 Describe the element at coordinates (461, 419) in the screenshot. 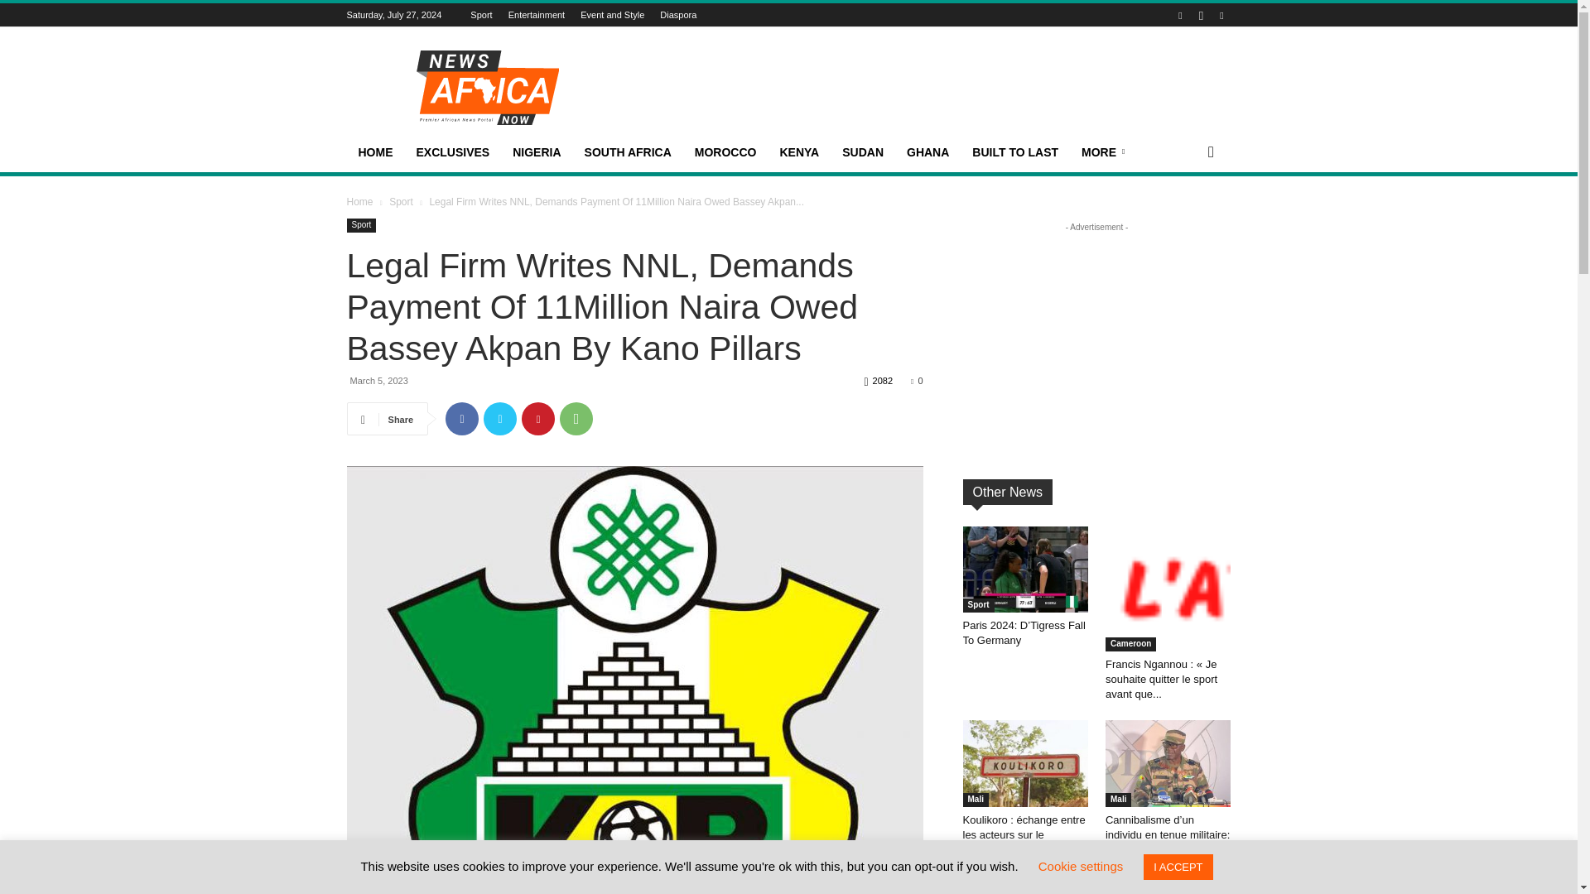

I see `Facebook` at that location.